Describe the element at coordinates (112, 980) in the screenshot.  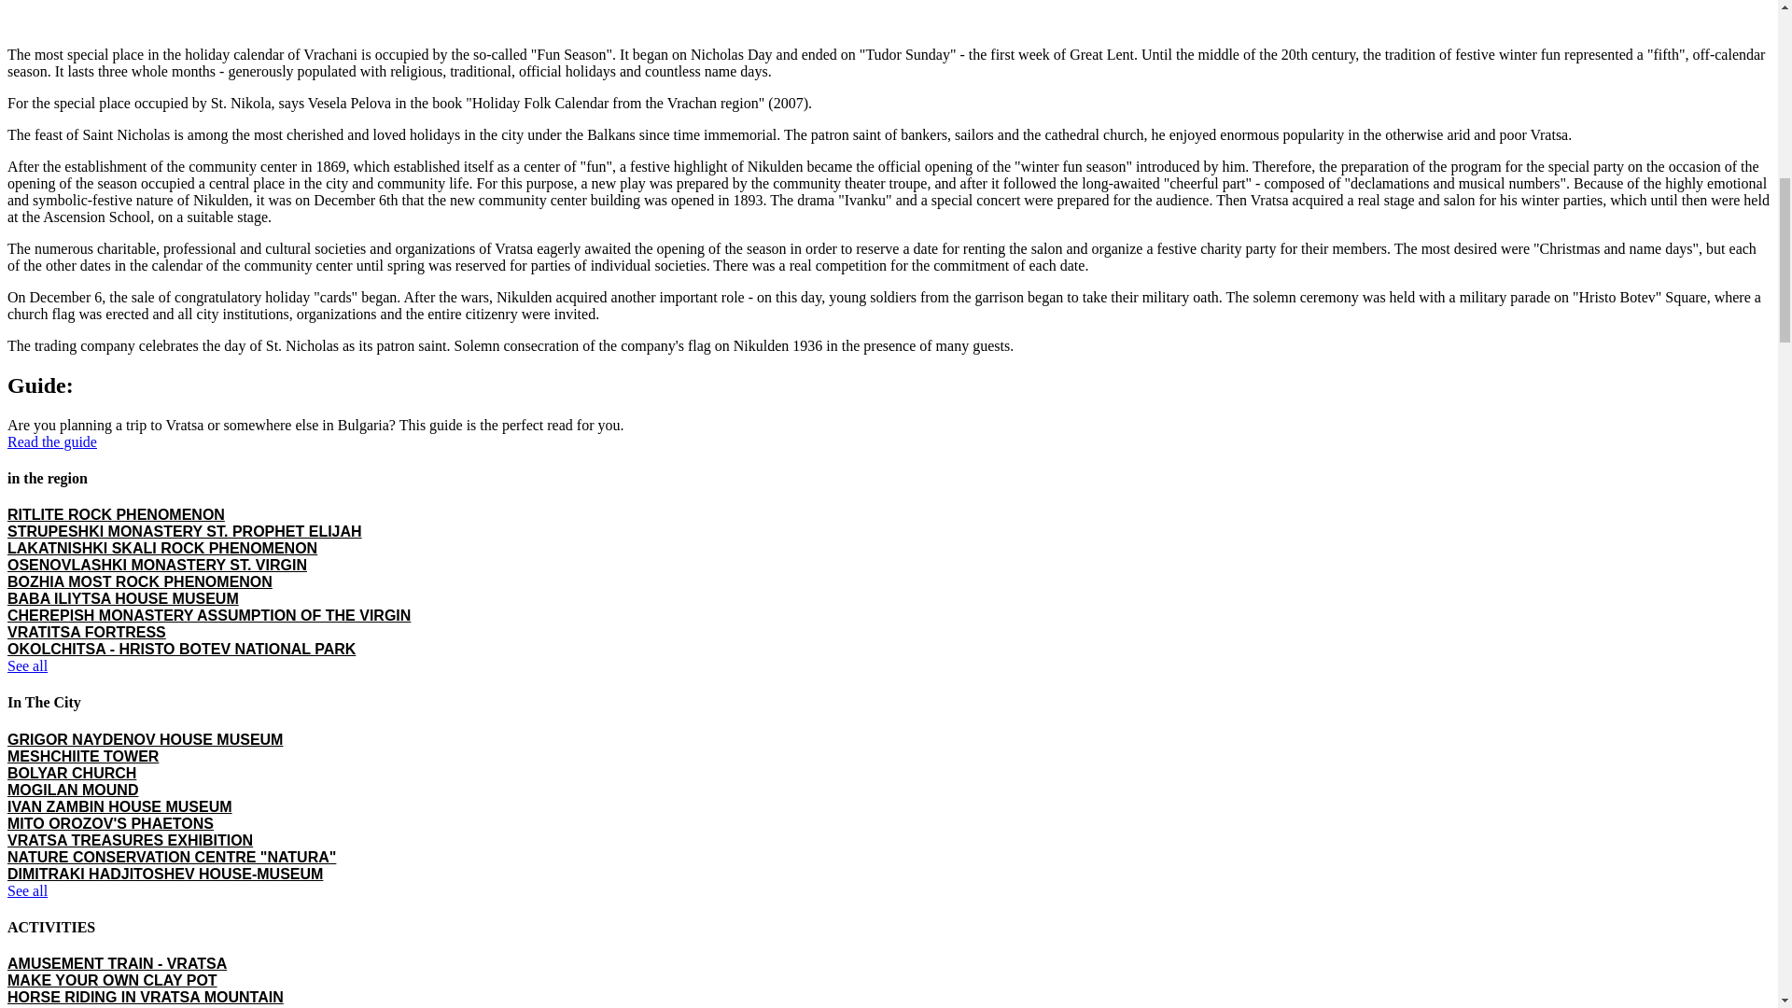
I see `MAKE YOUR OWN CLAY POT` at that location.